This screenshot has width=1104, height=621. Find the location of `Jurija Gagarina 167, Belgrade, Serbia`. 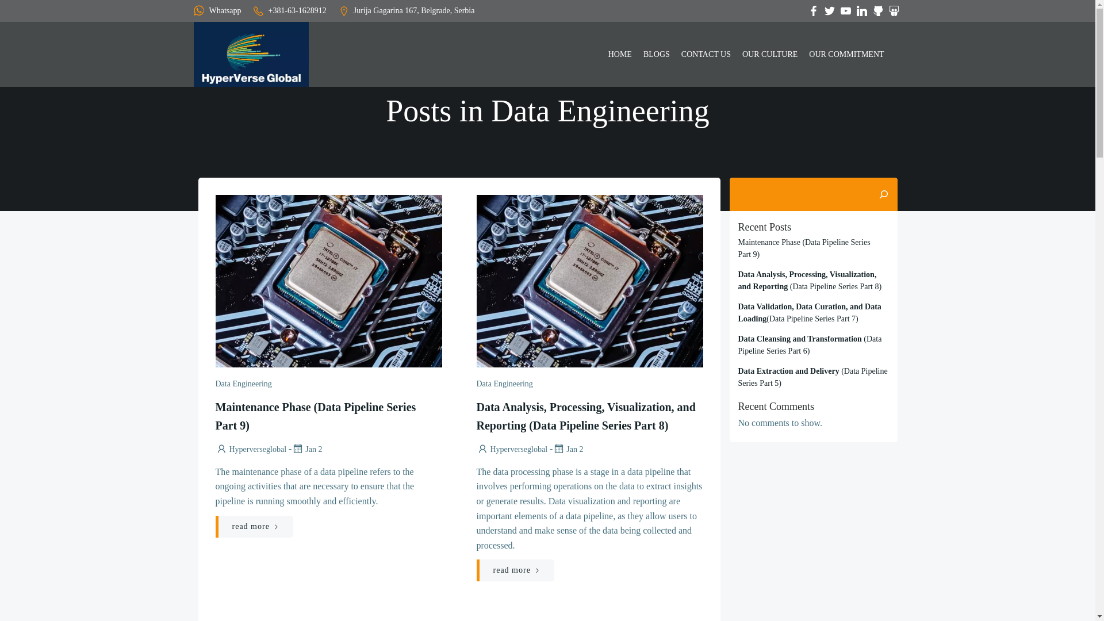

Jurija Gagarina 167, Belgrade, Serbia is located at coordinates (406, 10).